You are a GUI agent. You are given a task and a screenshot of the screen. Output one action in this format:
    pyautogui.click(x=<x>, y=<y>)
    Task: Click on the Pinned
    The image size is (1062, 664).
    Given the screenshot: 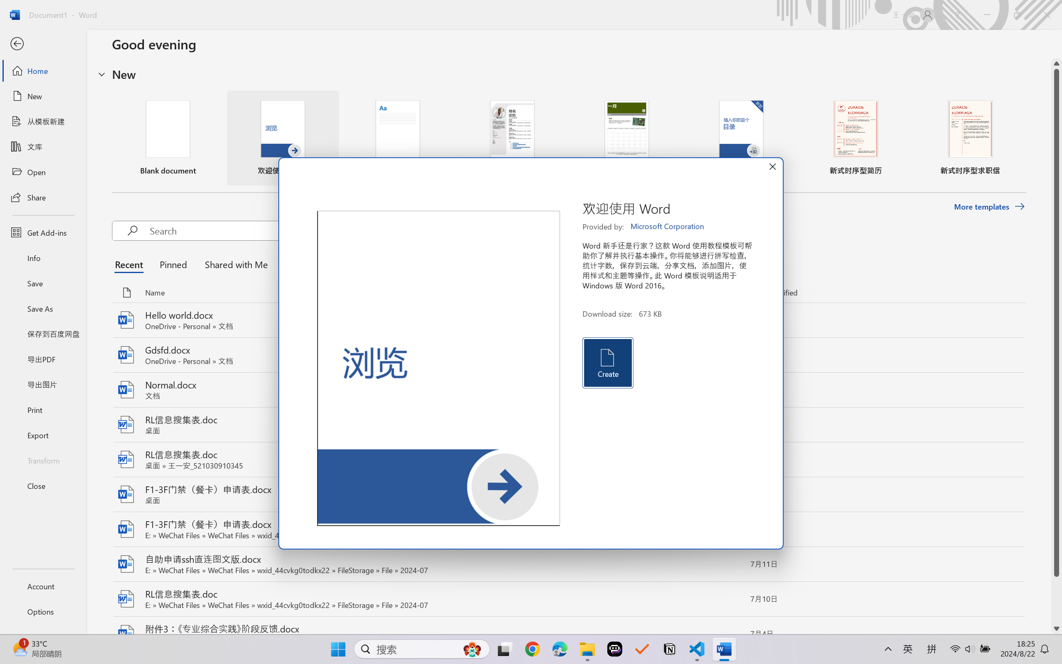 What is the action you would take?
    pyautogui.click(x=173, y=264)
    